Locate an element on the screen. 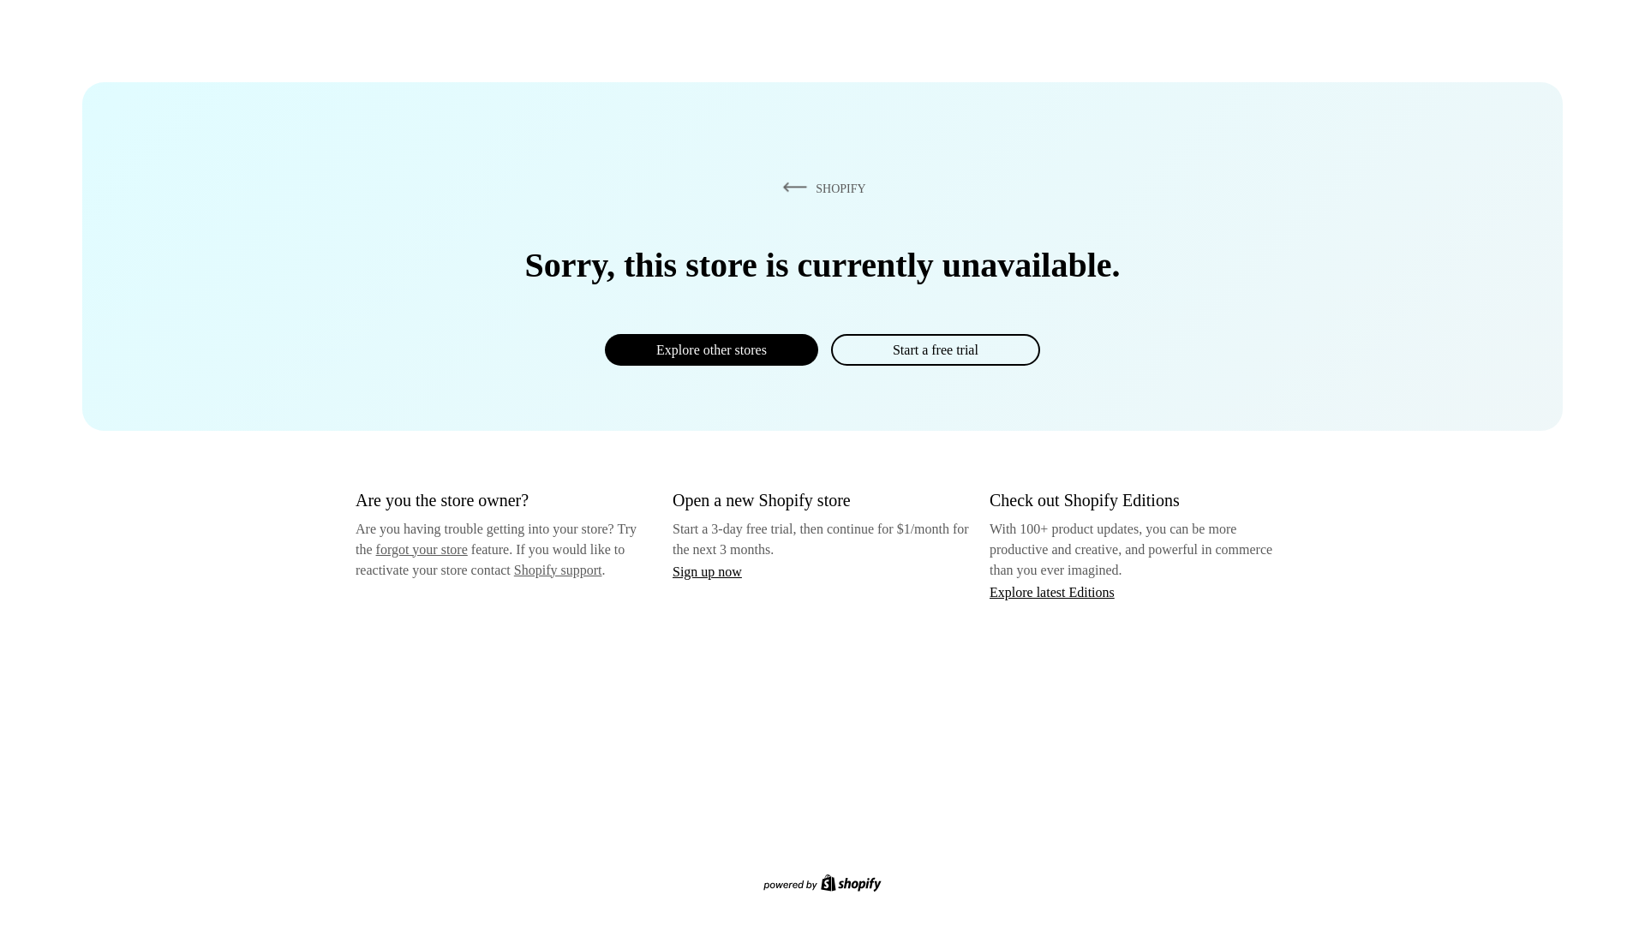 Image resolution: width=1645 pixels, height=925 pixels. Shopify support is located at coordinates (557, 569).